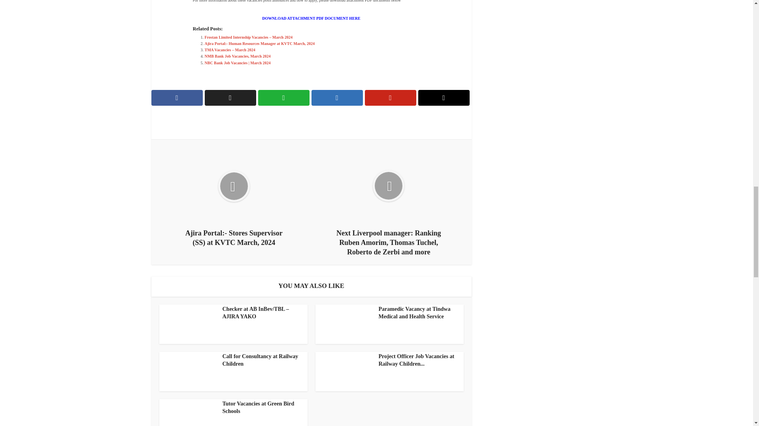 The height and width of the screenshot is (426, 759). I want to click on DOWNLOAD ATTACHMENT PDF DOCUMENT HERE, so click(311, 18).